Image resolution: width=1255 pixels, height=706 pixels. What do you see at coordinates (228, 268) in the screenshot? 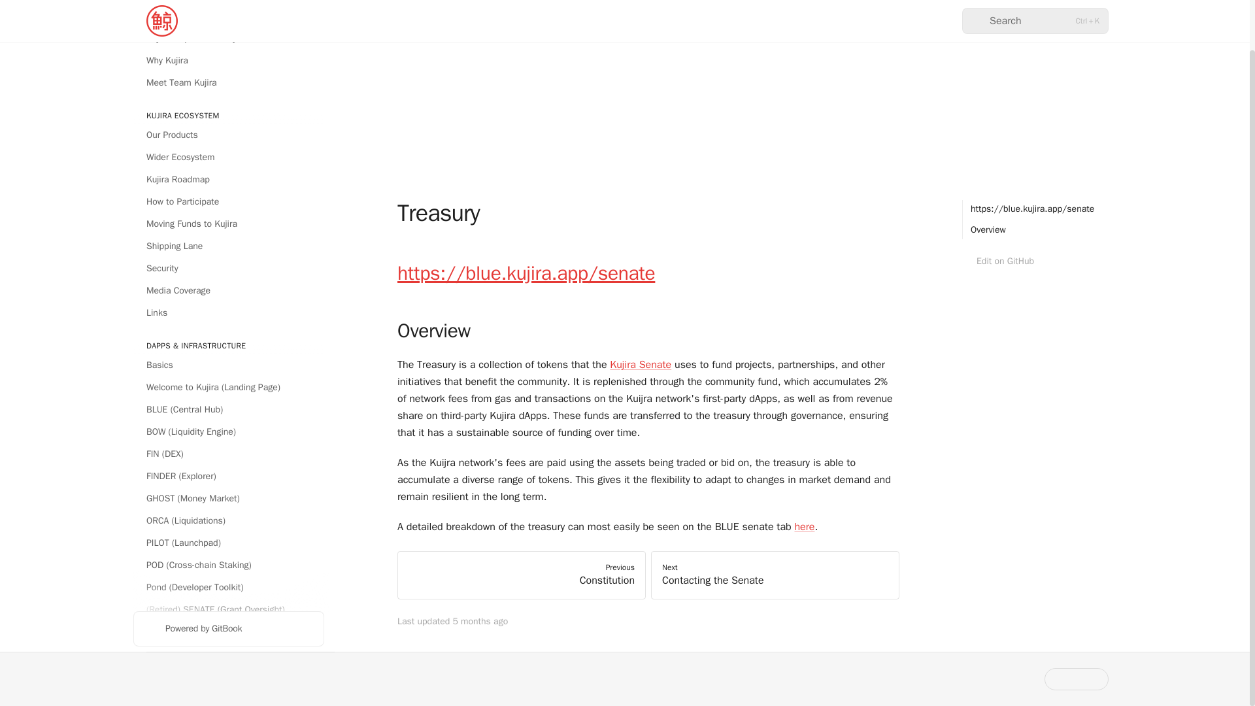
I see `Security` at bounding box center [228, 268].